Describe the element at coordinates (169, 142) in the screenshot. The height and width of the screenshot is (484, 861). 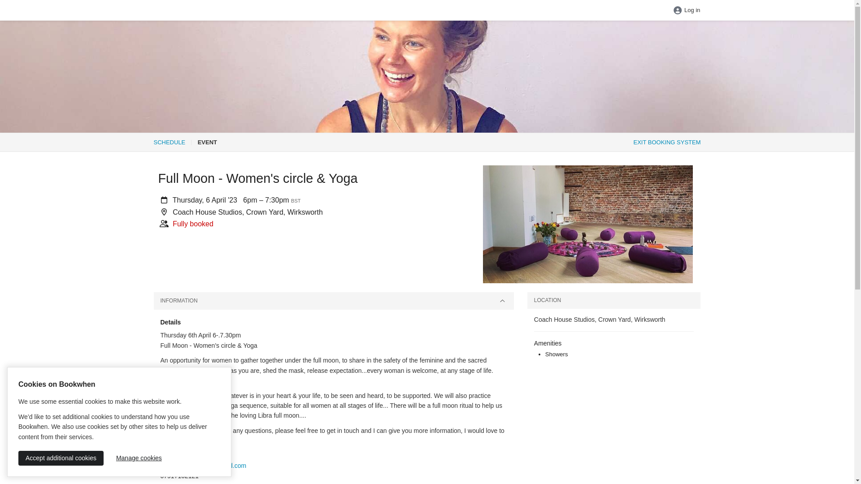
I see `SCHEDULE` at that location.